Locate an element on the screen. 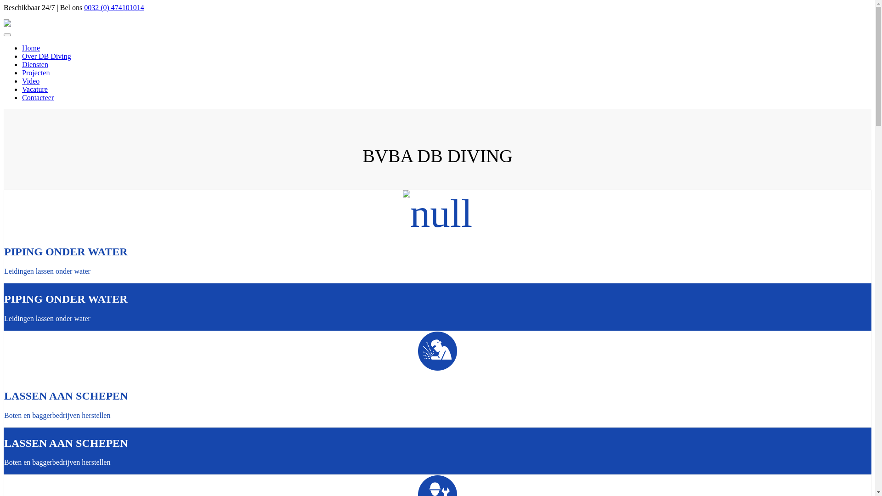 Image resolution: width=882 pixels, height=496 pixels. Contacteer is located at coordinates (38, 97).